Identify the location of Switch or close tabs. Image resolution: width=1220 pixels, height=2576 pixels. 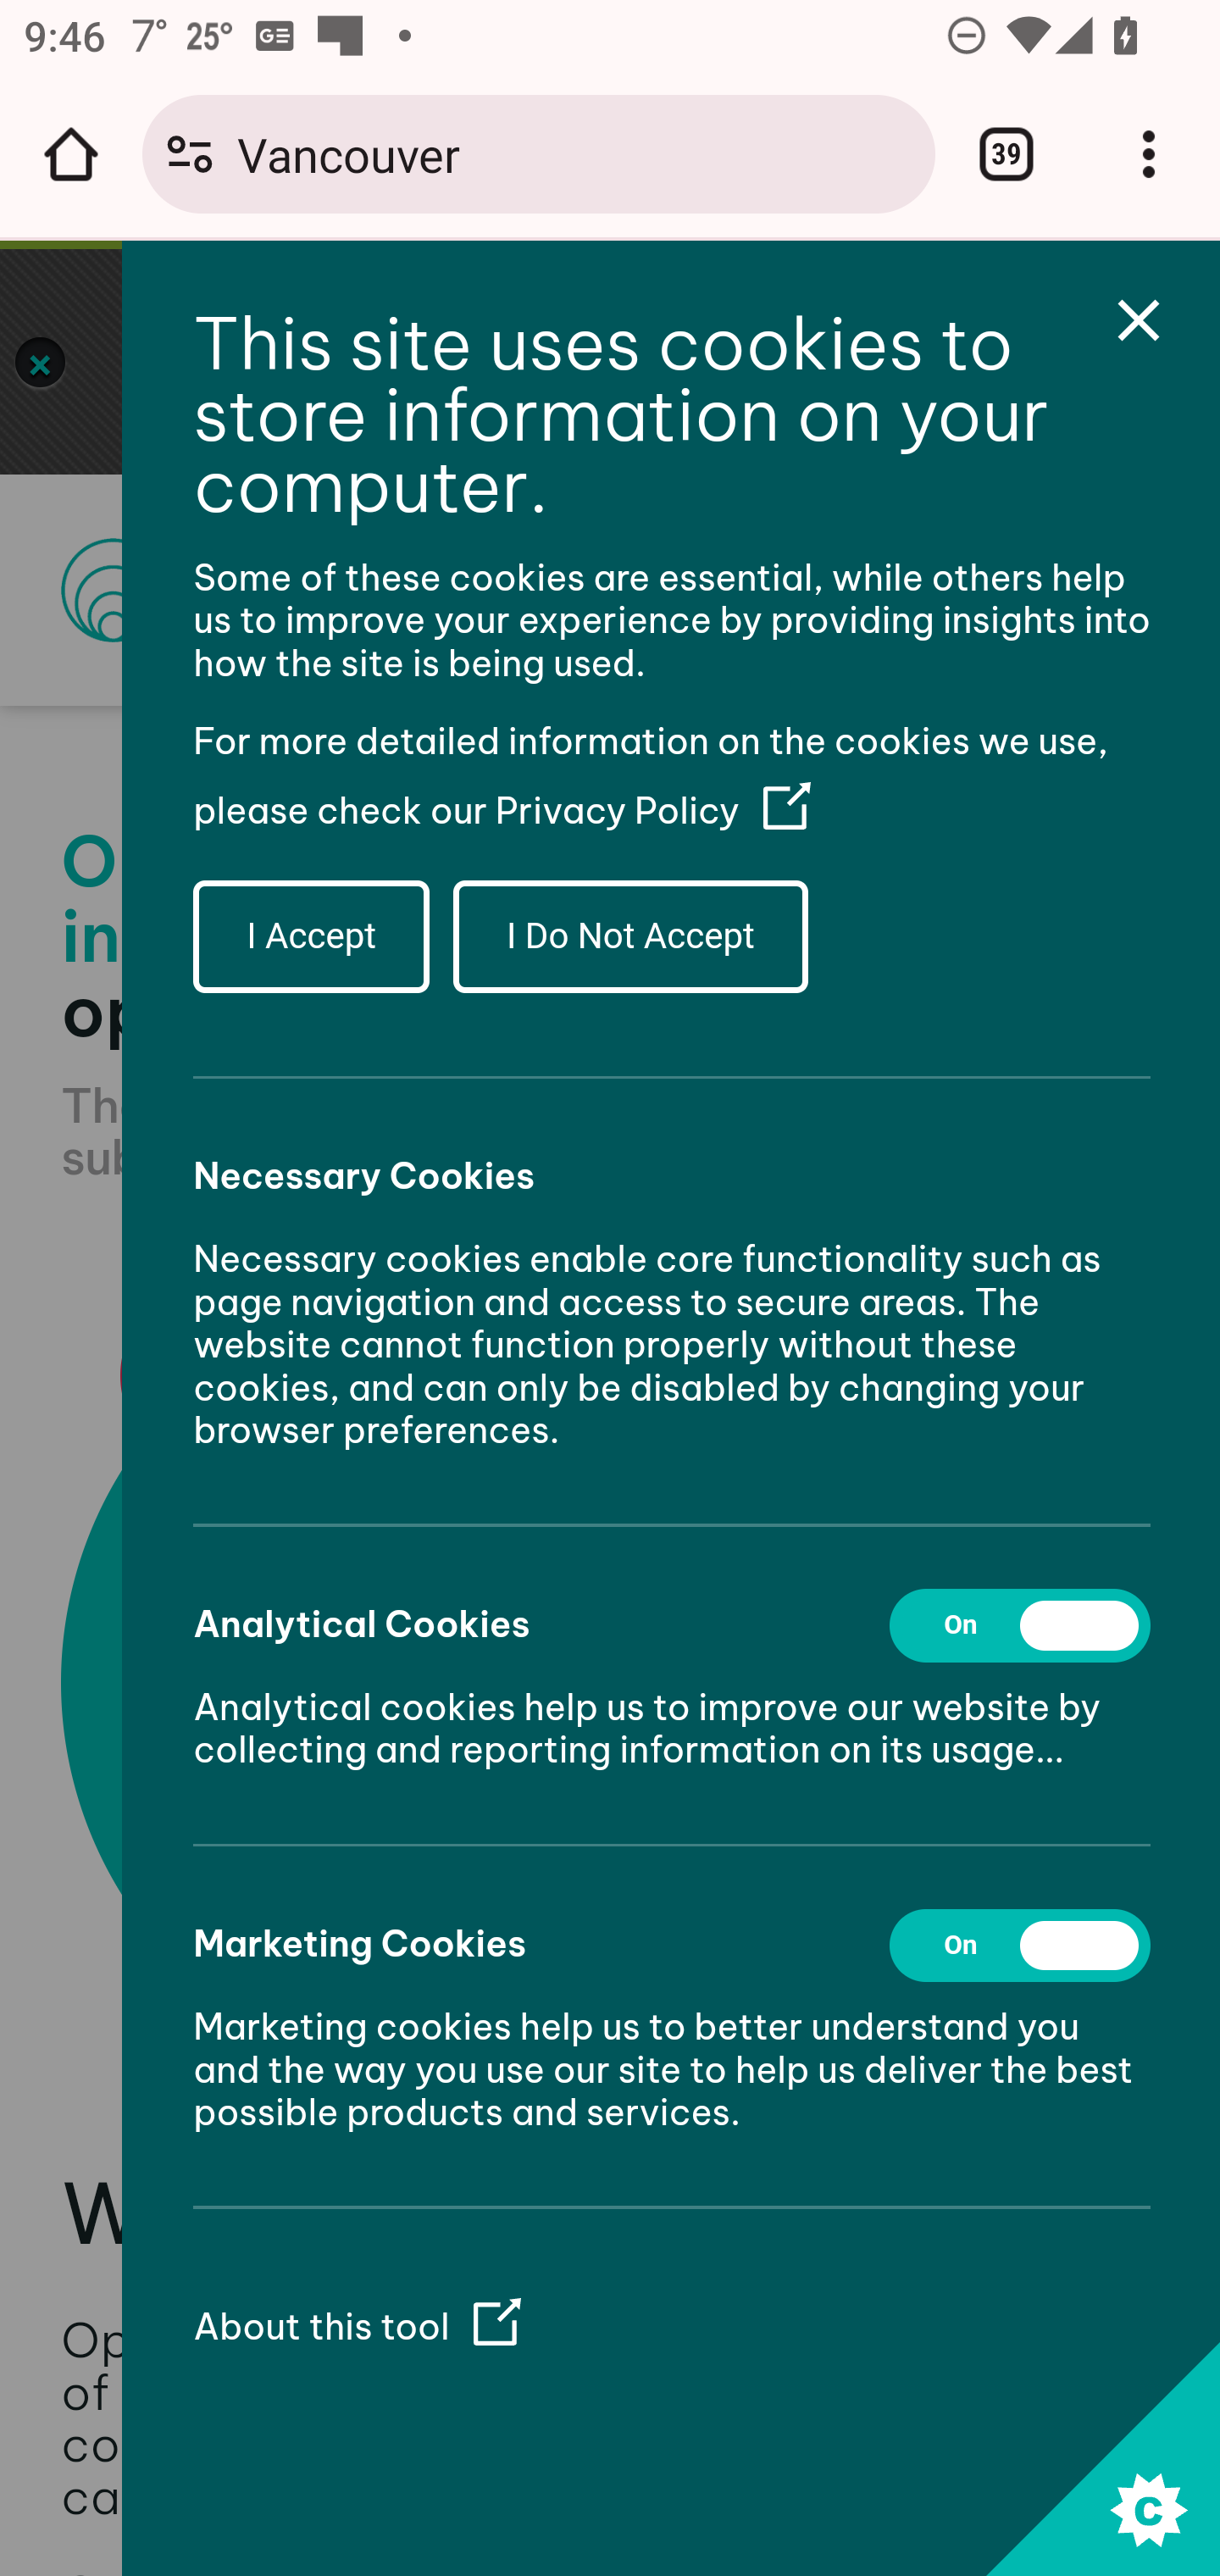
(1006, 154).